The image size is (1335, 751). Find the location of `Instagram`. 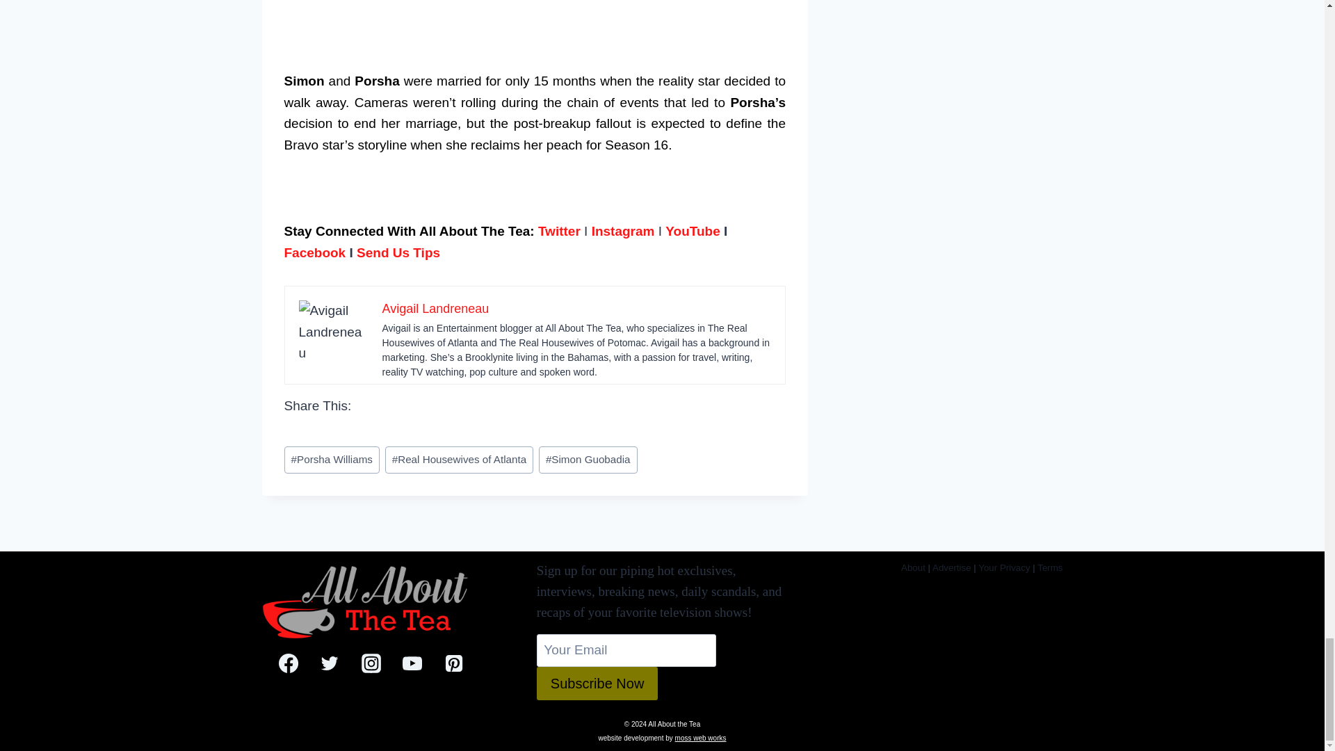

Instagram is located at coordinates (623, 231).